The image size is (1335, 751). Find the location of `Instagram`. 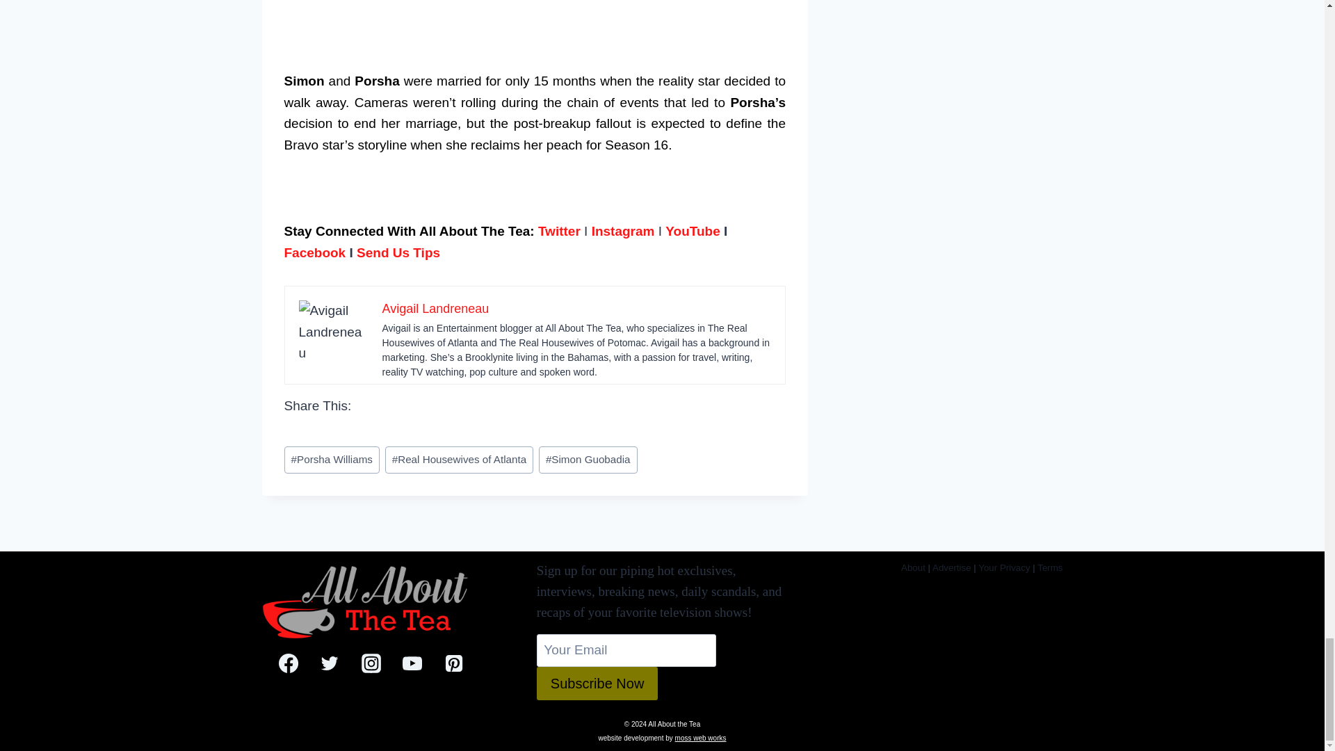

Instagram is located at coordinates (623, 231).